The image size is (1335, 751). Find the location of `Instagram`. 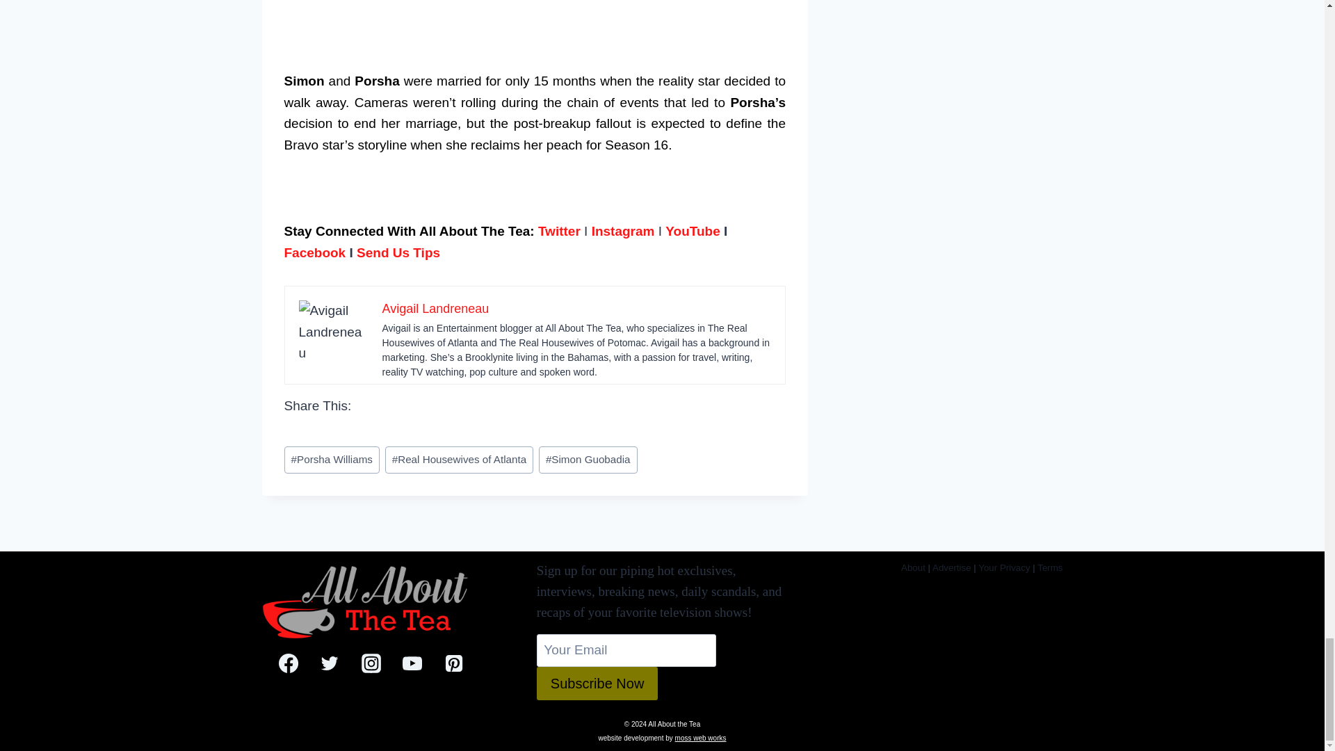

Instagram is located at coordinates (623, 231).